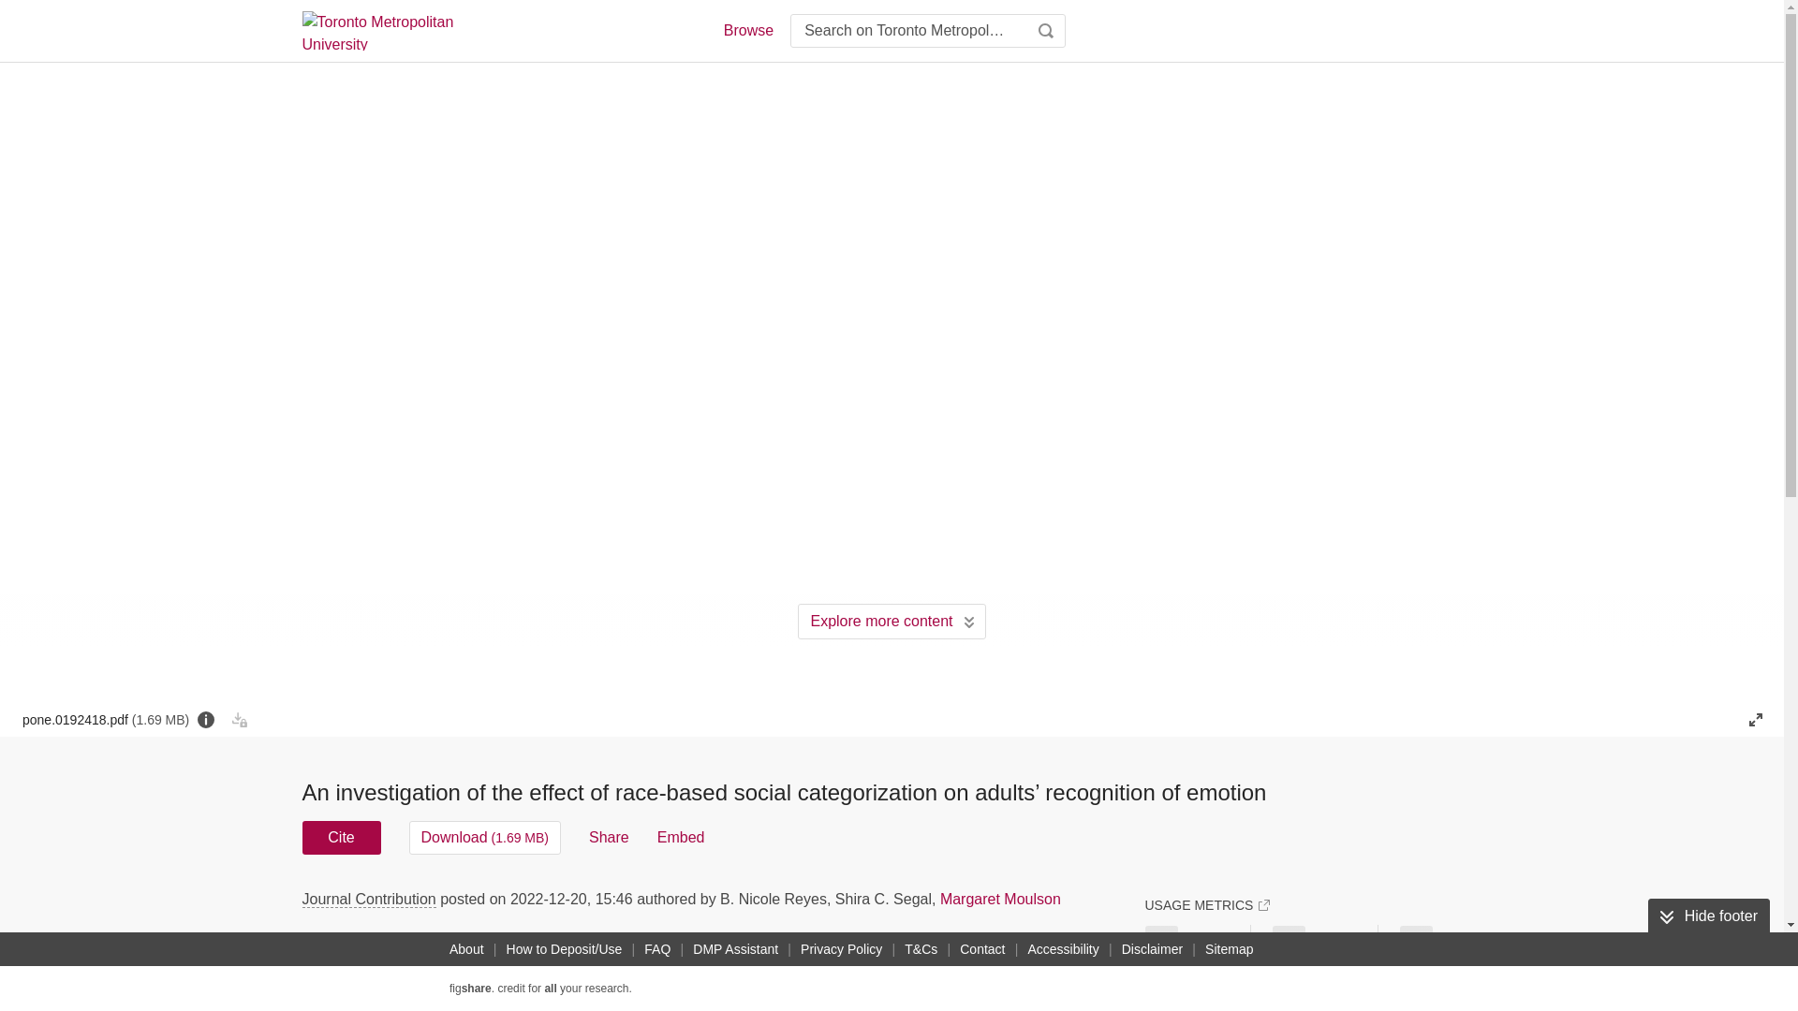  Describe the element at coordinates (1000, 899) in the screenshot. I see `Margaret Moulson` at that location.